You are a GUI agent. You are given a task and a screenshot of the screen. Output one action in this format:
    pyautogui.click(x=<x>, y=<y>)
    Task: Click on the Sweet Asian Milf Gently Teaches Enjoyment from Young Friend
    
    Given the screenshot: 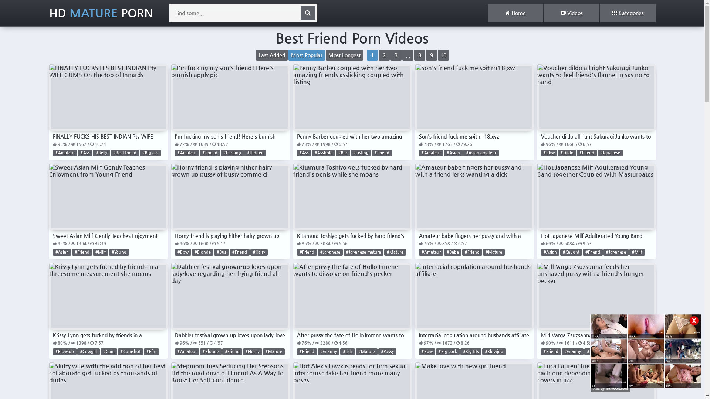 What is the action you would take?
    pyautogui.click(x=108, y=202)
    